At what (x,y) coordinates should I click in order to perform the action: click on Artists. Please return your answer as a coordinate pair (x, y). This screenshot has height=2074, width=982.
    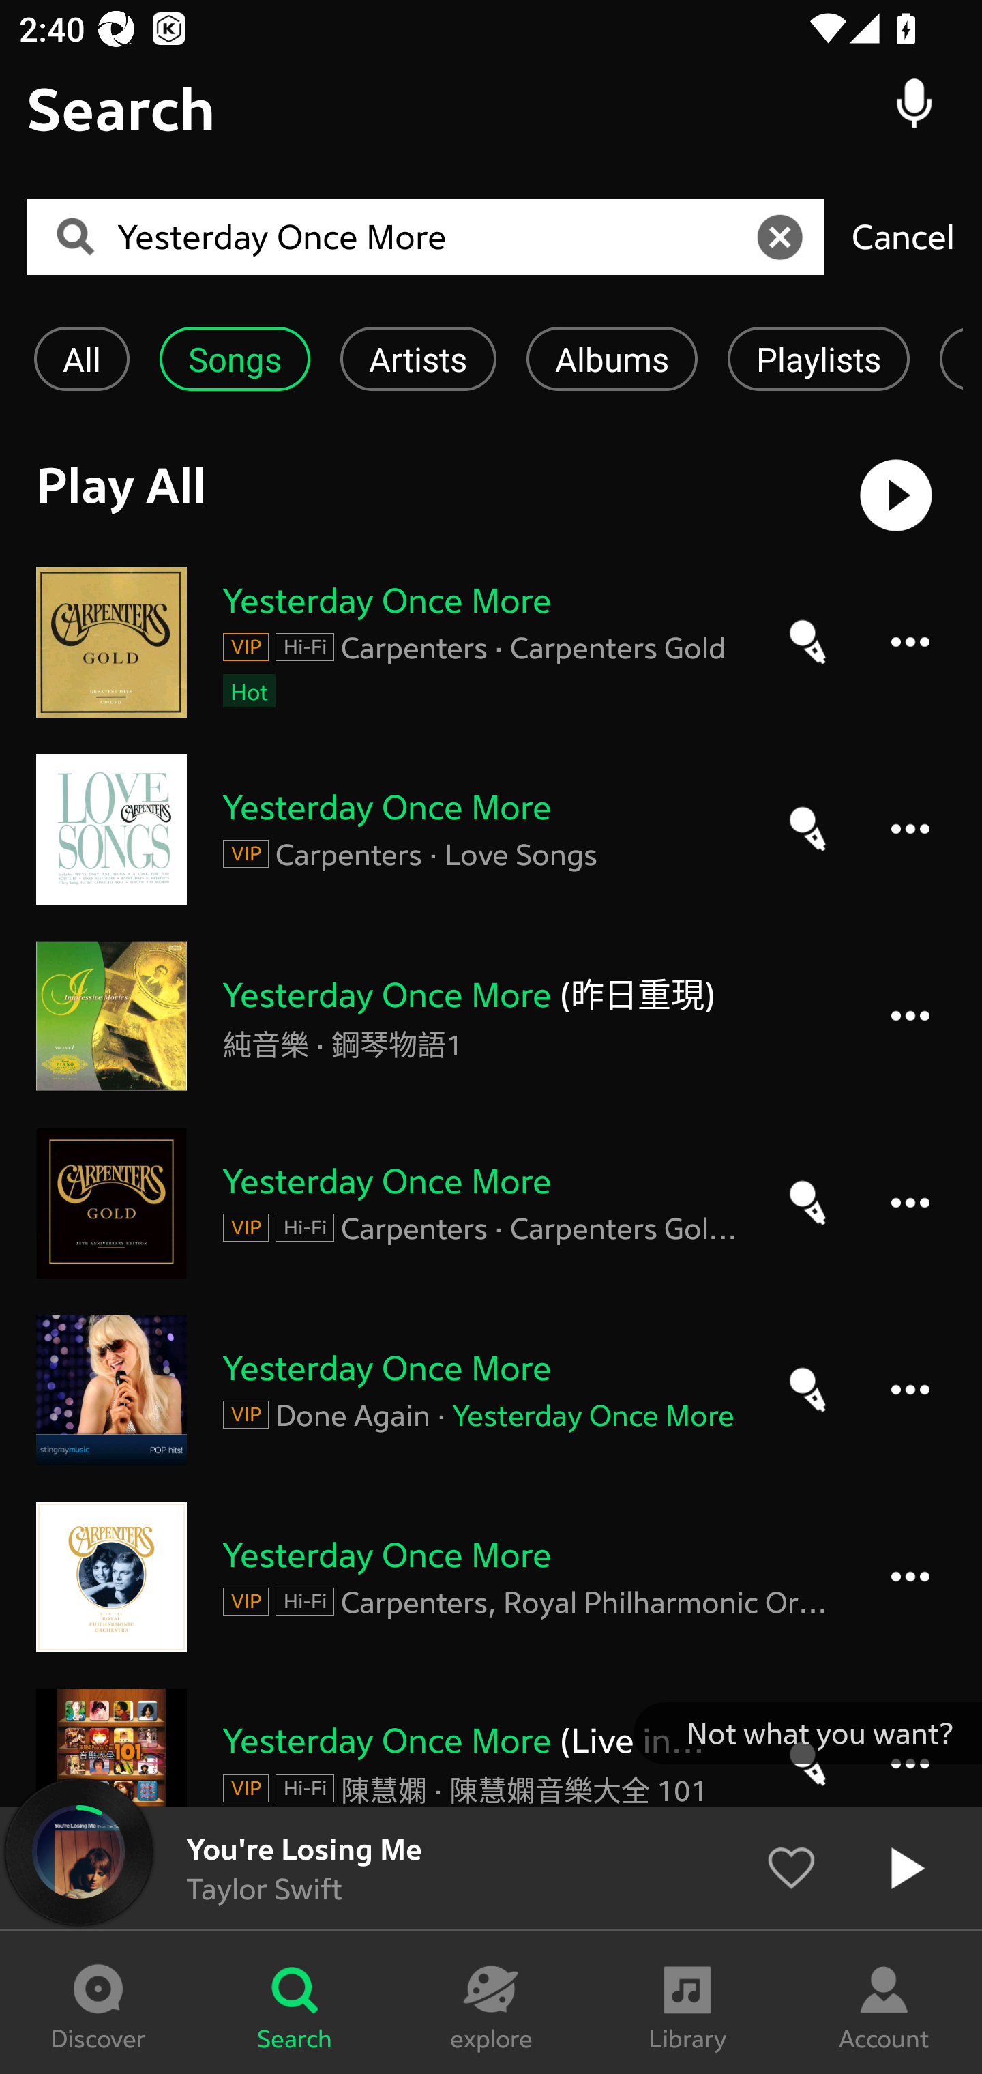
    Looking at the image, I should click on (418, 359).